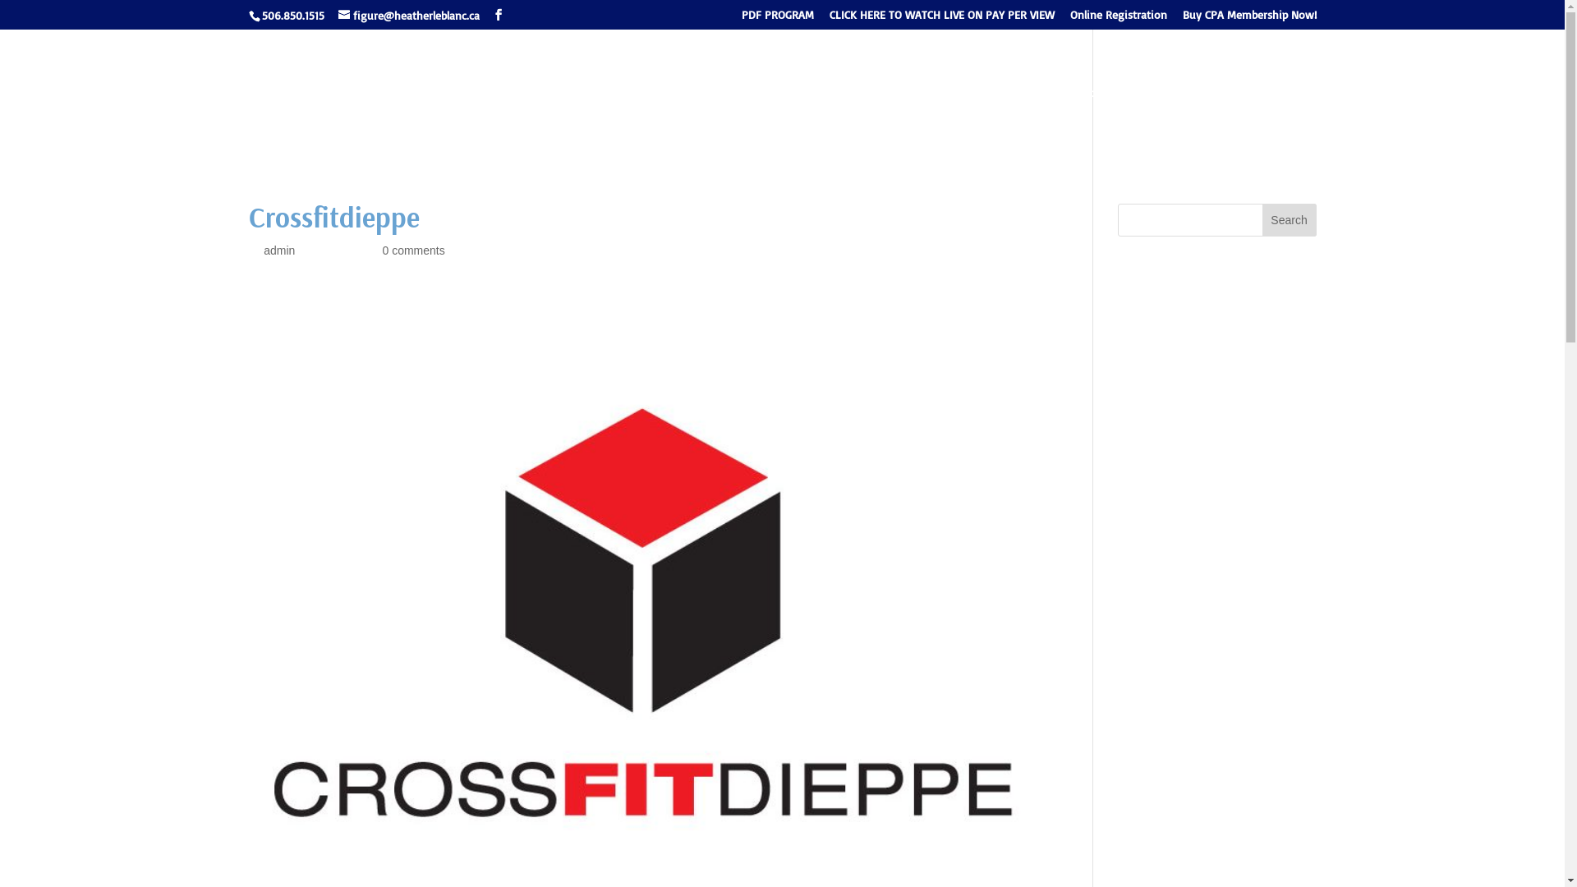 Image resolution: width=1577 pixels, height=887 pixels. I want to click on figure@heatherleblanc.ca, so click(409, 15).